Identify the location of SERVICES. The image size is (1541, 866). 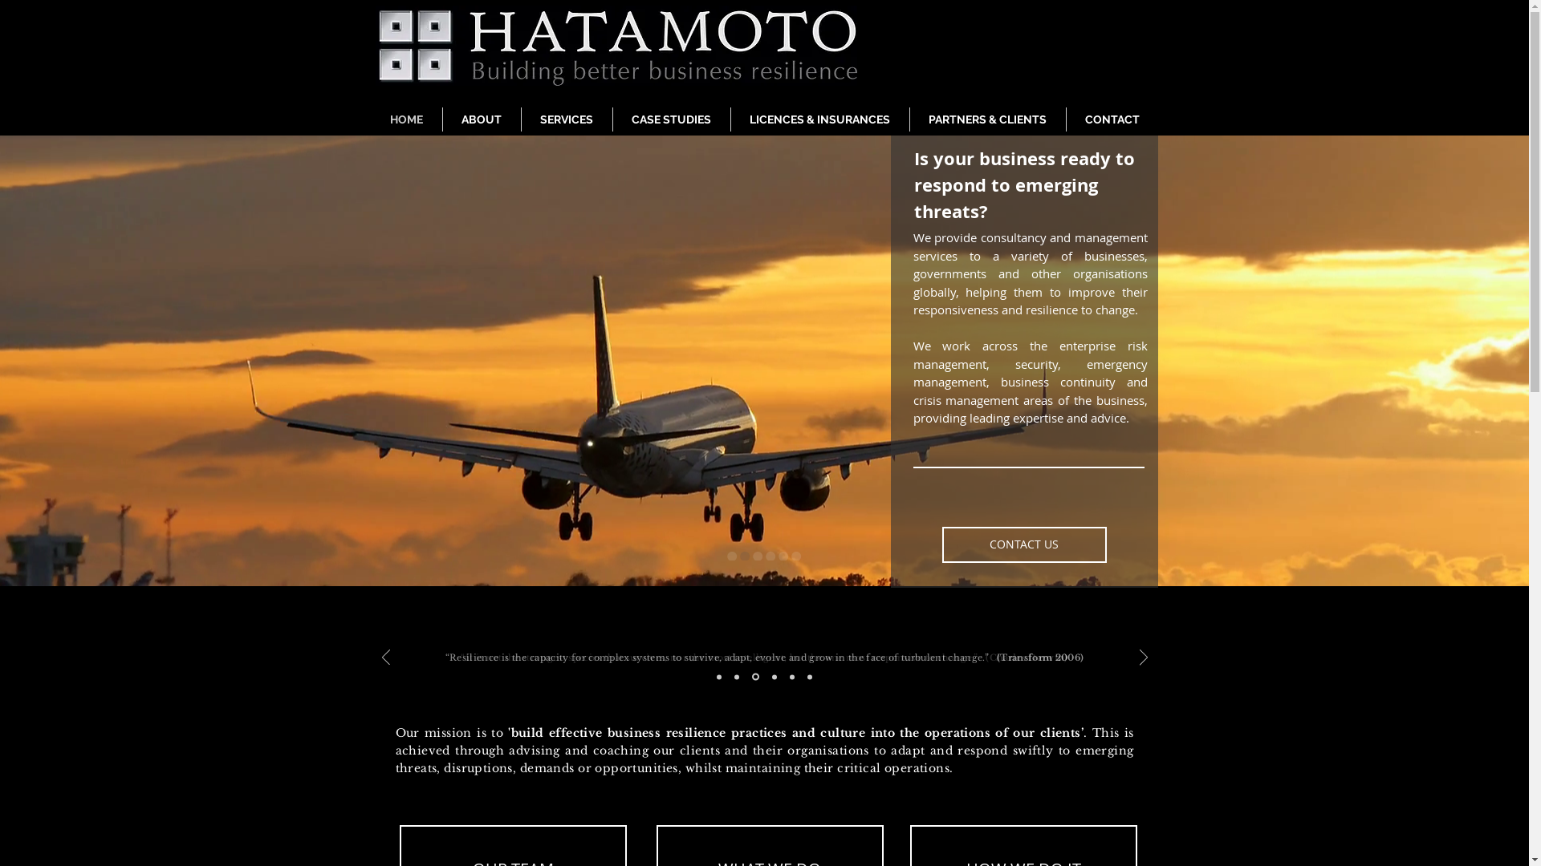
(567, 119).